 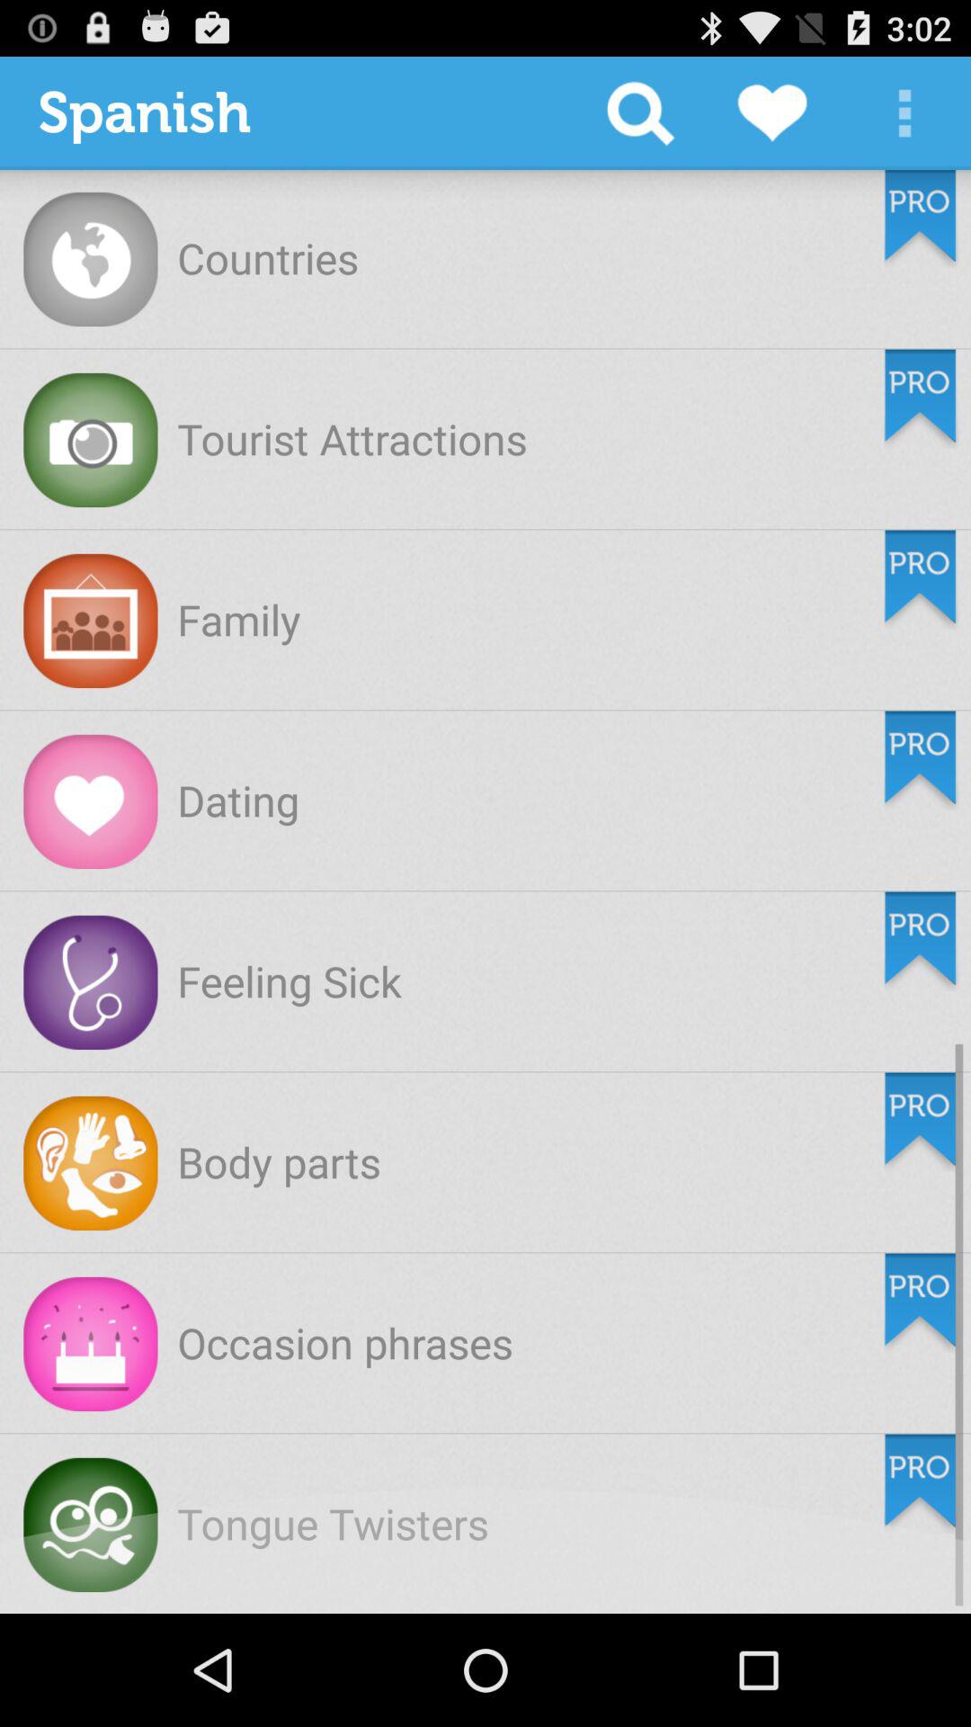 I want to click on turn on family app, so click(x=239, y=619).